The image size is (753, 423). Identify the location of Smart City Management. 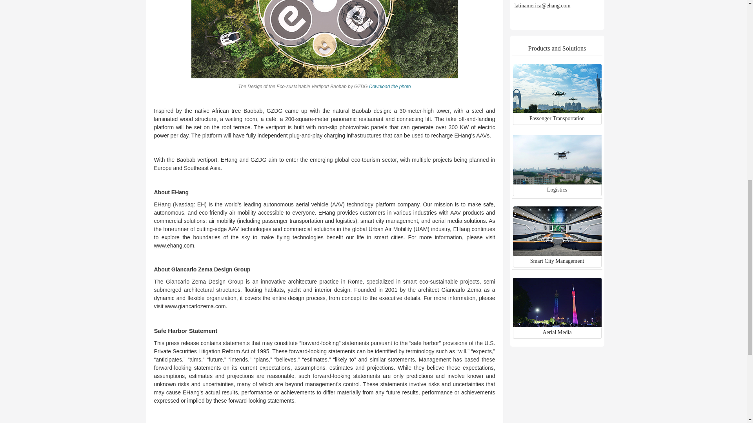
(557, 246).